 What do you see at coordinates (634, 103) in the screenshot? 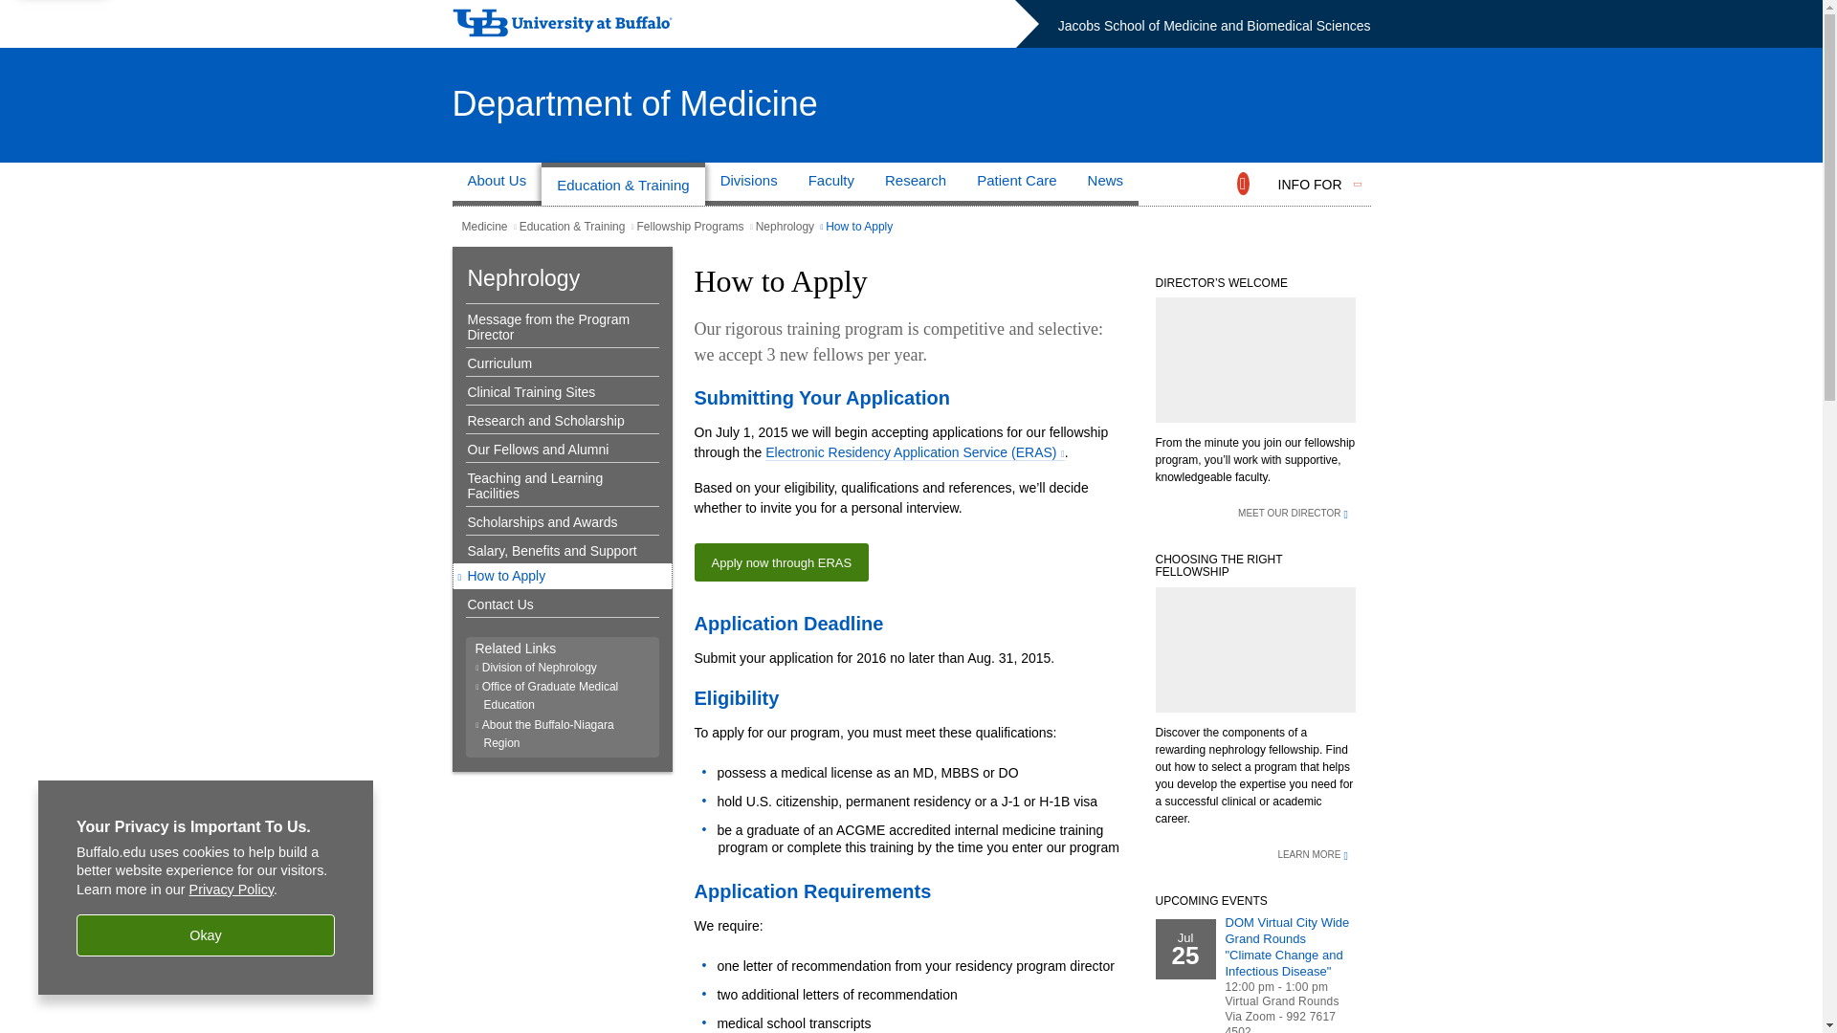
I see `Department of Medicine` at bounding box center [634, 103].